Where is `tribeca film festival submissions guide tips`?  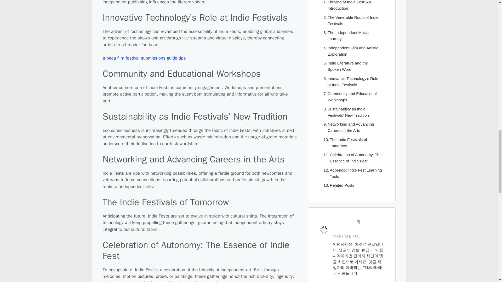 tribeca film festival submissions guide tips is located at coordinates (144, 58).